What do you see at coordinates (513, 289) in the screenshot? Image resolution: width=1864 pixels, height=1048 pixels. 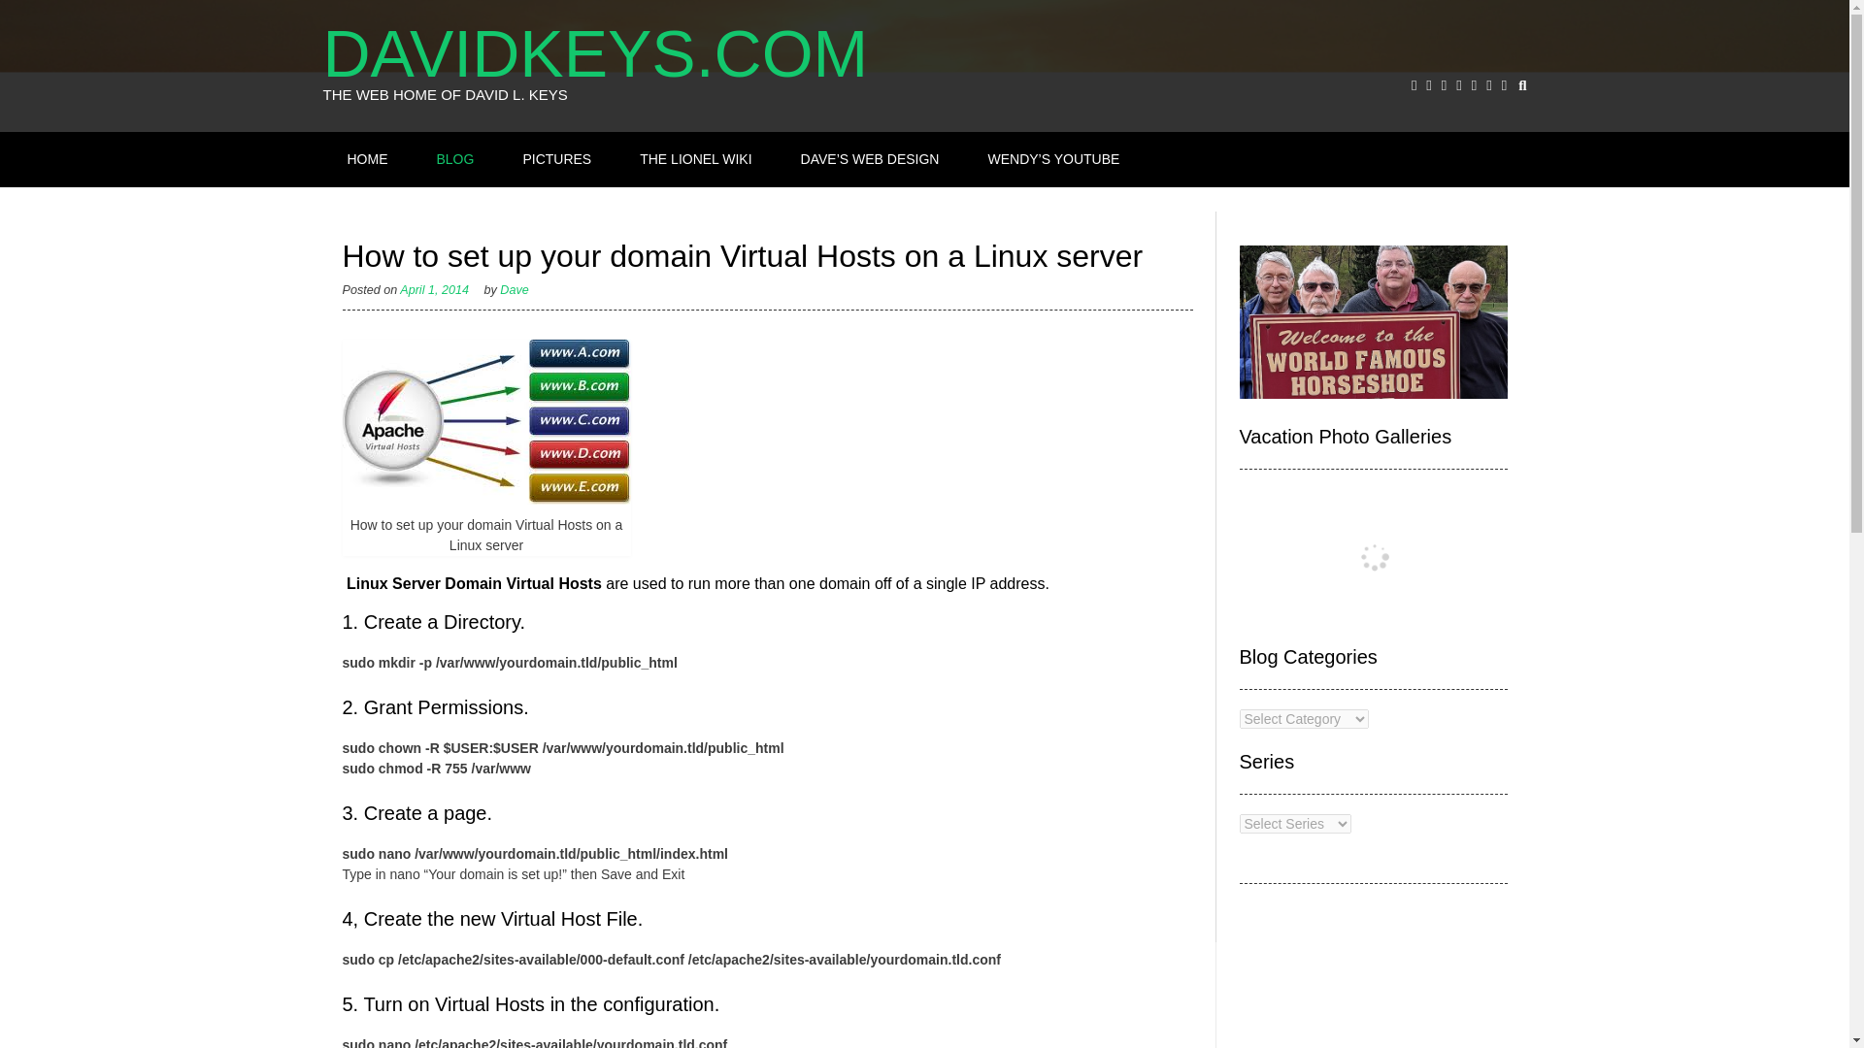 I see `Dave` at bounding box center [513, 289].